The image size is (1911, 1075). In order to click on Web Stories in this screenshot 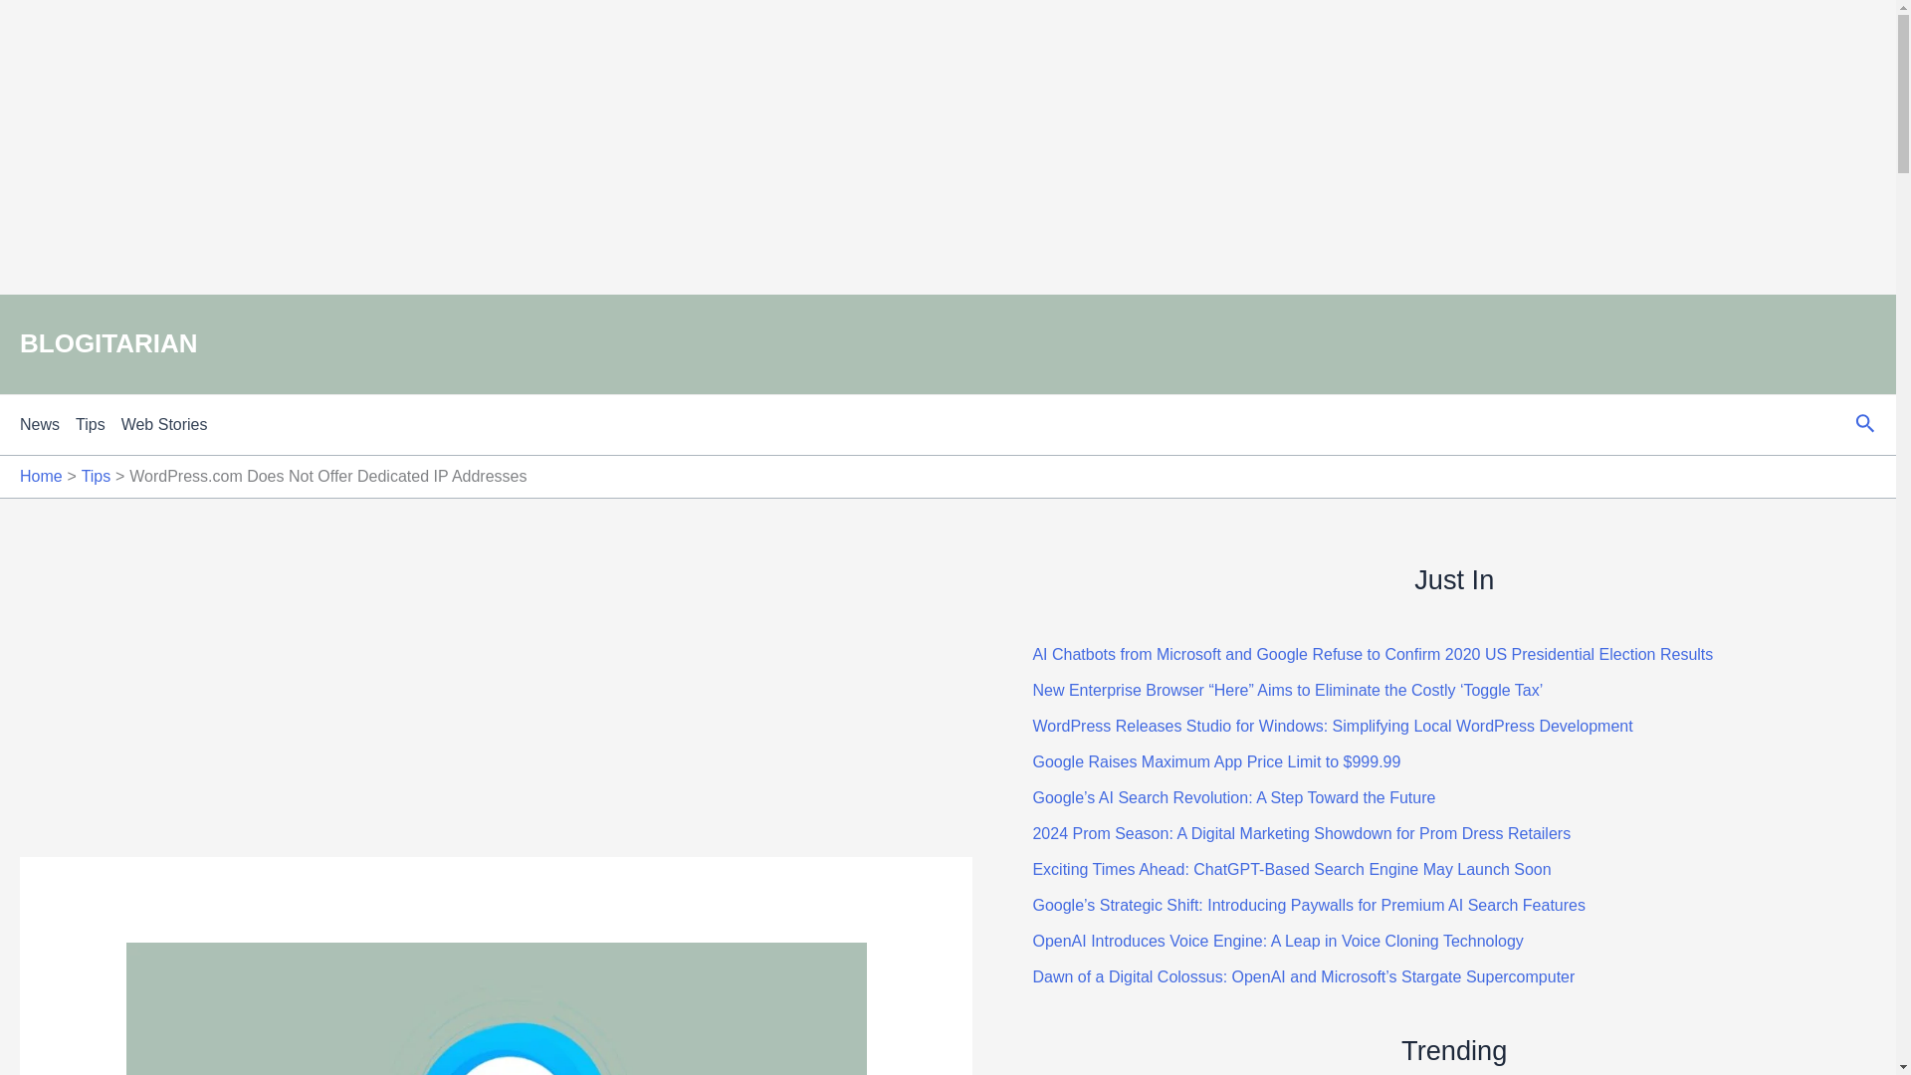, I will do `click(172, 424)`.